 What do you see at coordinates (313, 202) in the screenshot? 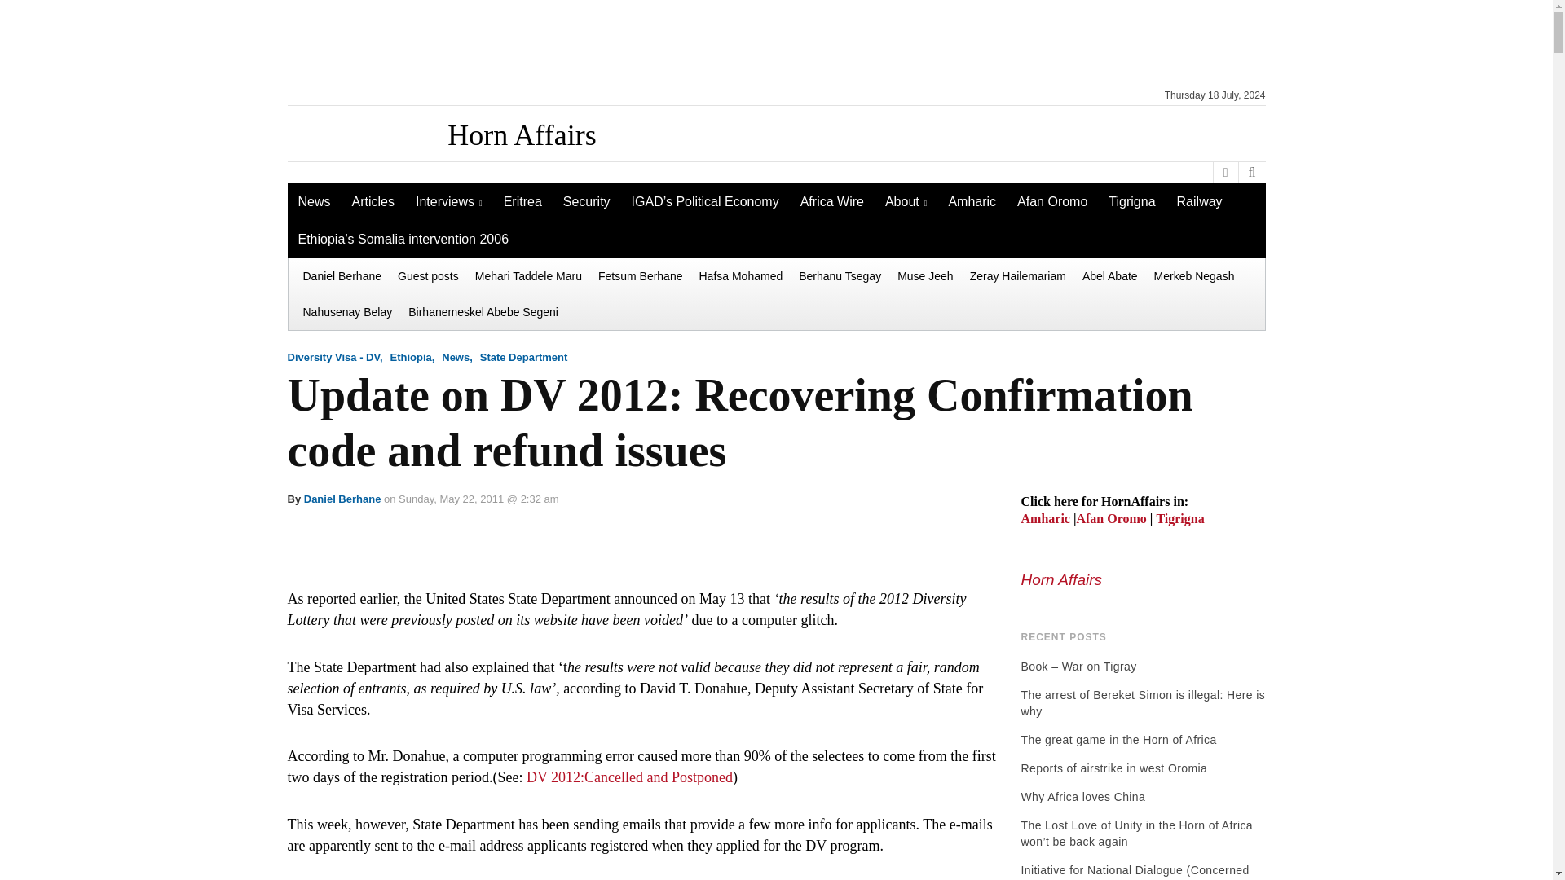
I see `News` at bounding box center [313, 202].